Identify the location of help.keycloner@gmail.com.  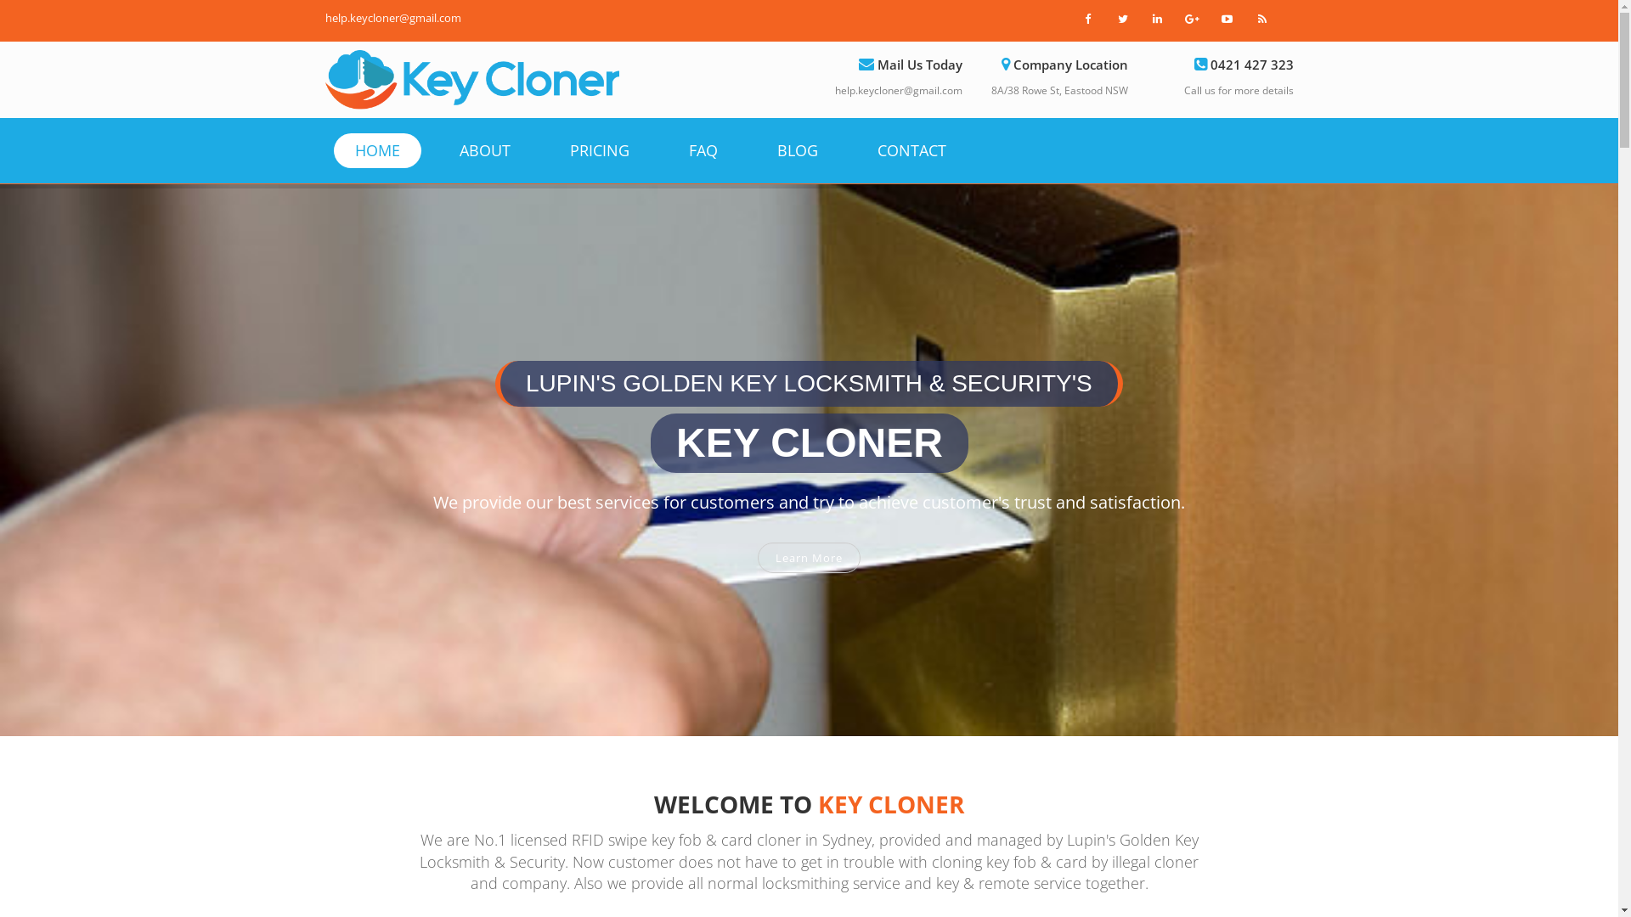
(392, 18).